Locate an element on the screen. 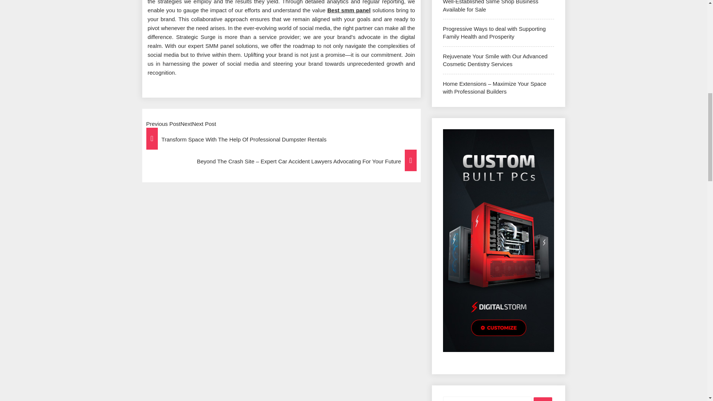 The image size is (713, 401). Search is located at coordinates (543, 399).